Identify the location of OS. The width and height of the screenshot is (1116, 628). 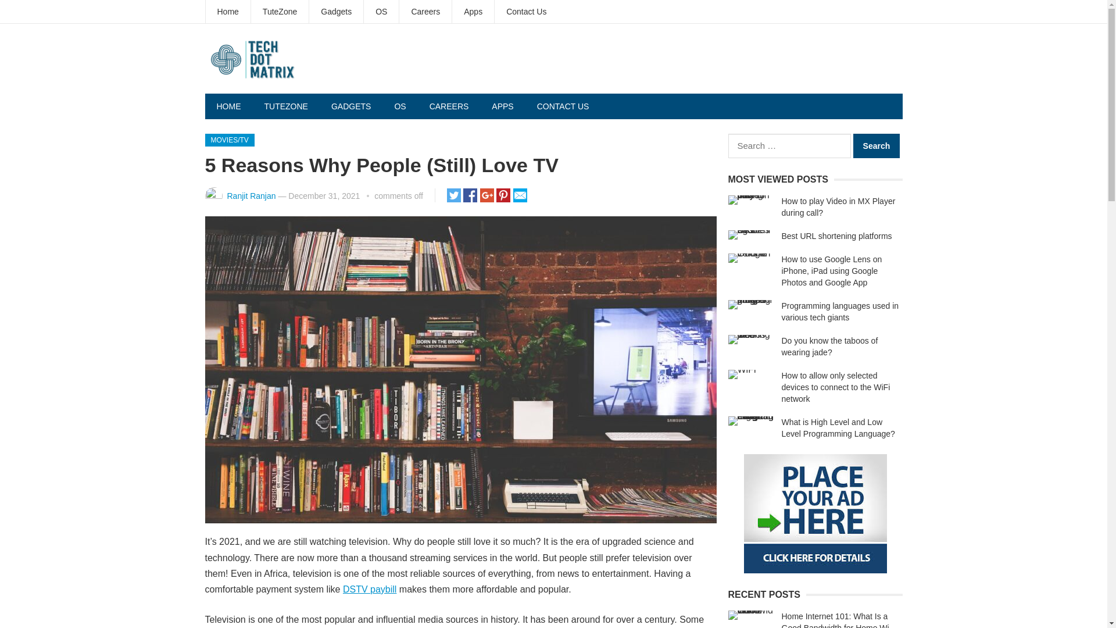
(400, 106).